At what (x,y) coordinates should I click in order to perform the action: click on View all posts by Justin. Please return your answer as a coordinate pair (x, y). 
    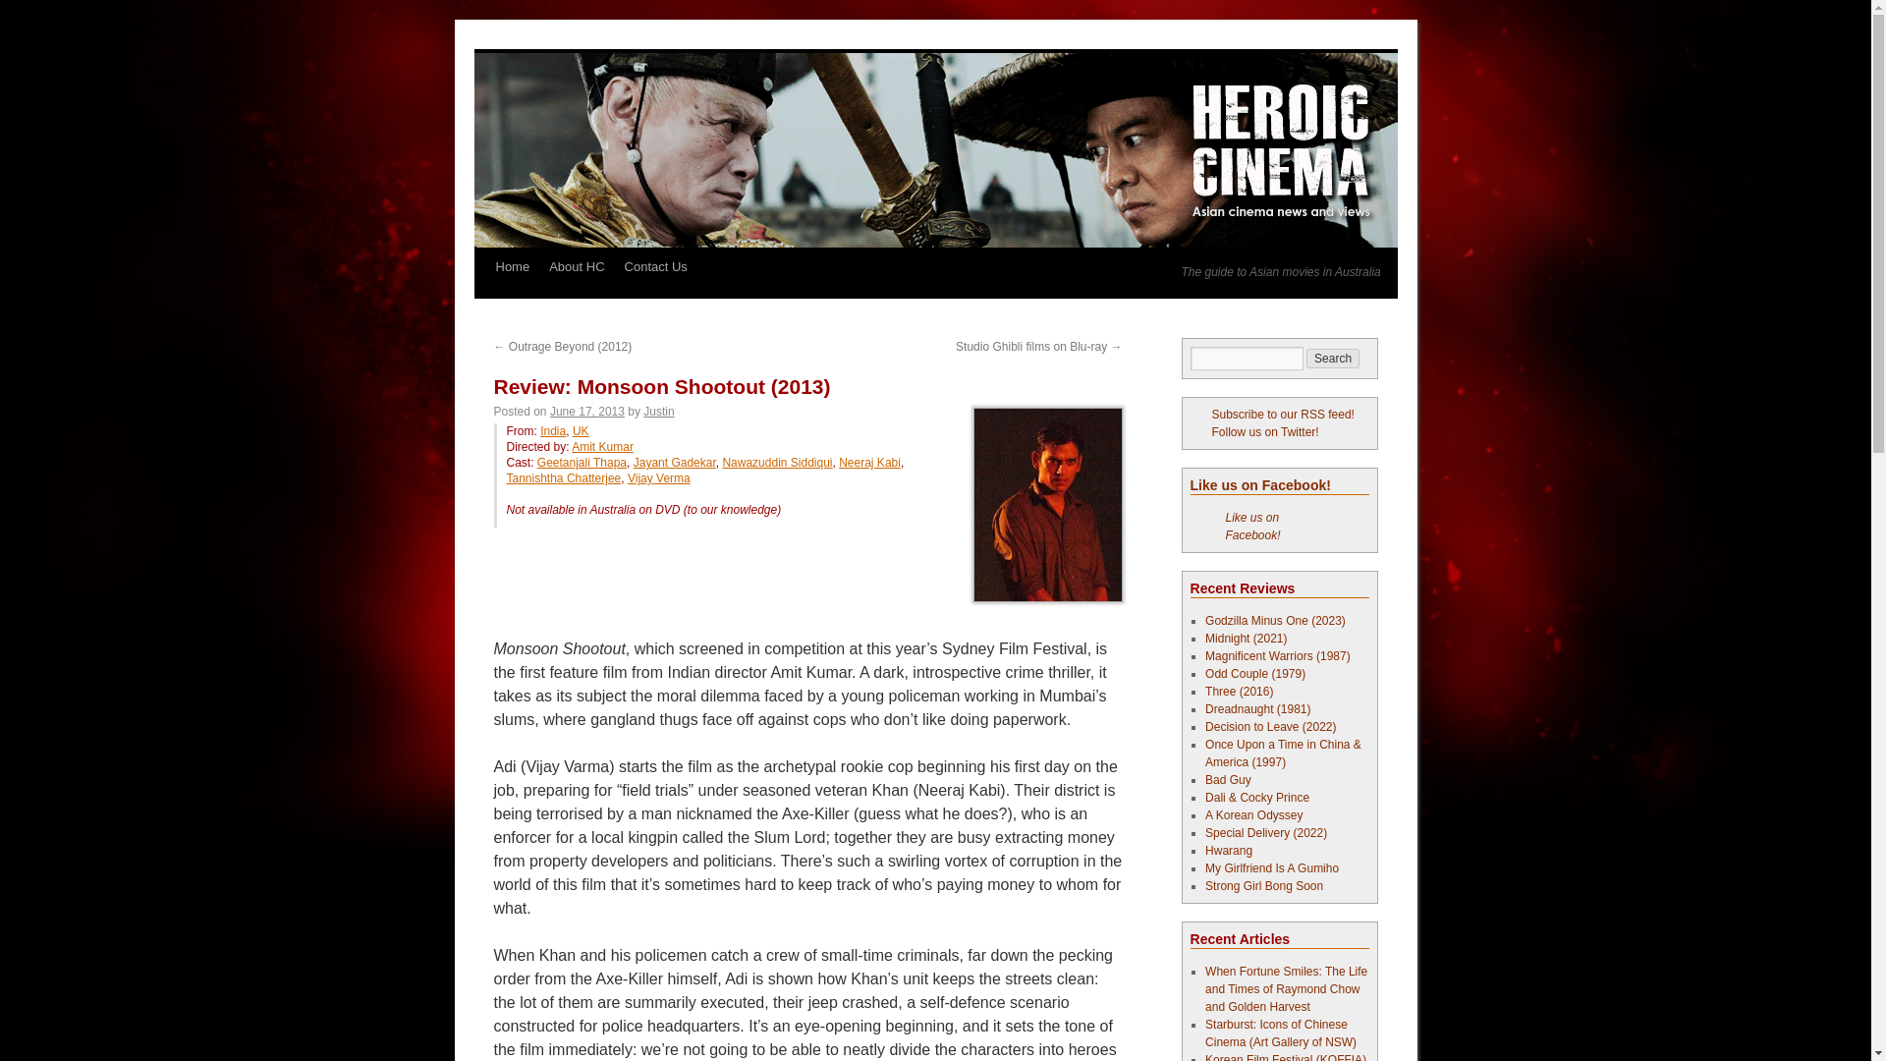
    Looking at the image, I should click on (658, 411).